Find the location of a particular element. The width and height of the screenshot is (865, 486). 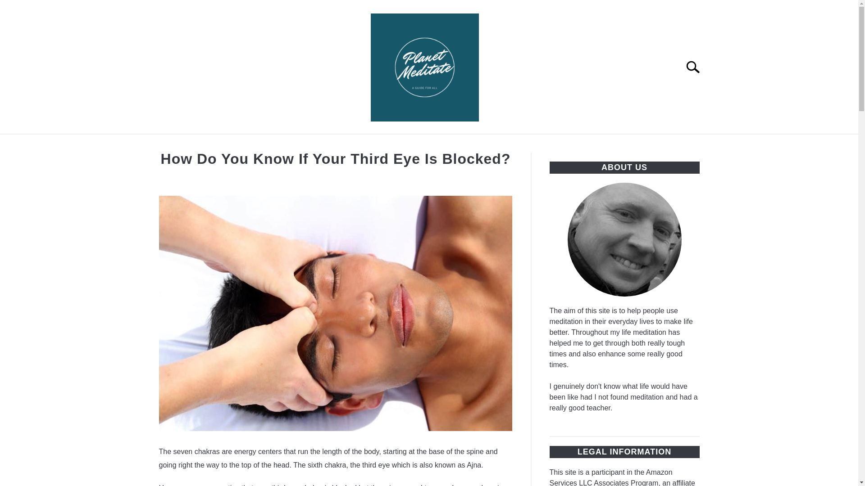

CRYSTAL MEDITATION is located at coordinates (625, 144).